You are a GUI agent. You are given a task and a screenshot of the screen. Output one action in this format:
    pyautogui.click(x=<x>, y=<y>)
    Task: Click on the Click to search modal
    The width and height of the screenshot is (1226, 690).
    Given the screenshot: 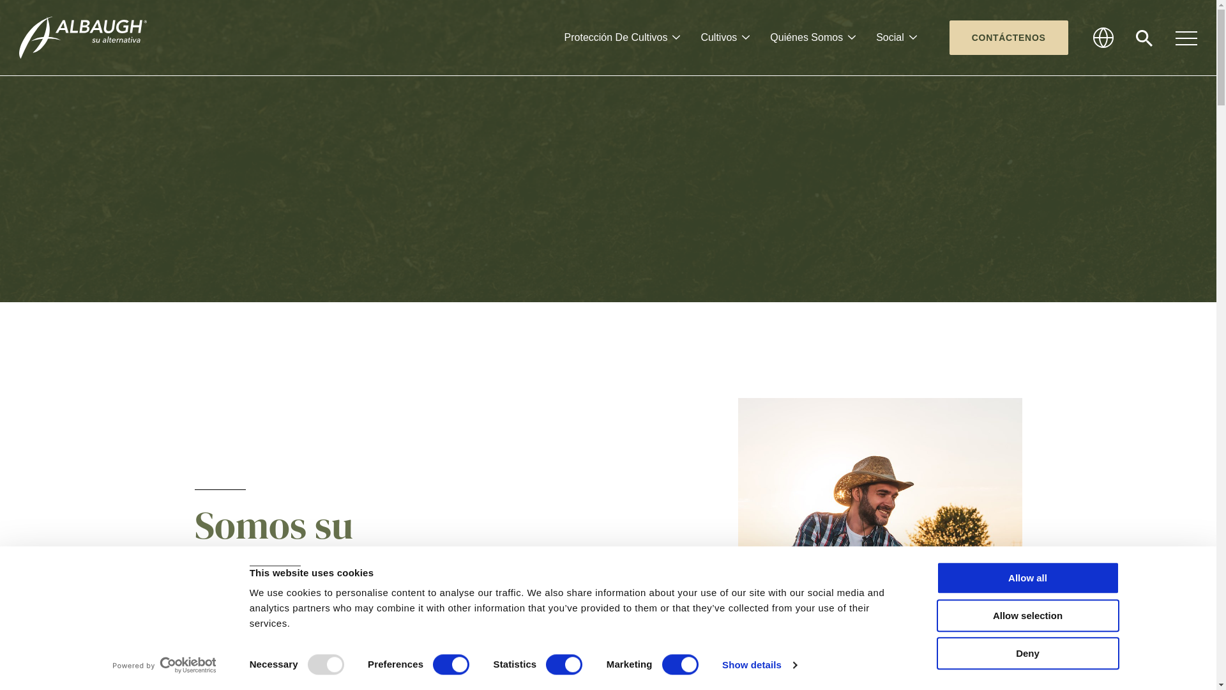 What is the action you would take?
    pyautogui.click(x=1144, y=38)
    